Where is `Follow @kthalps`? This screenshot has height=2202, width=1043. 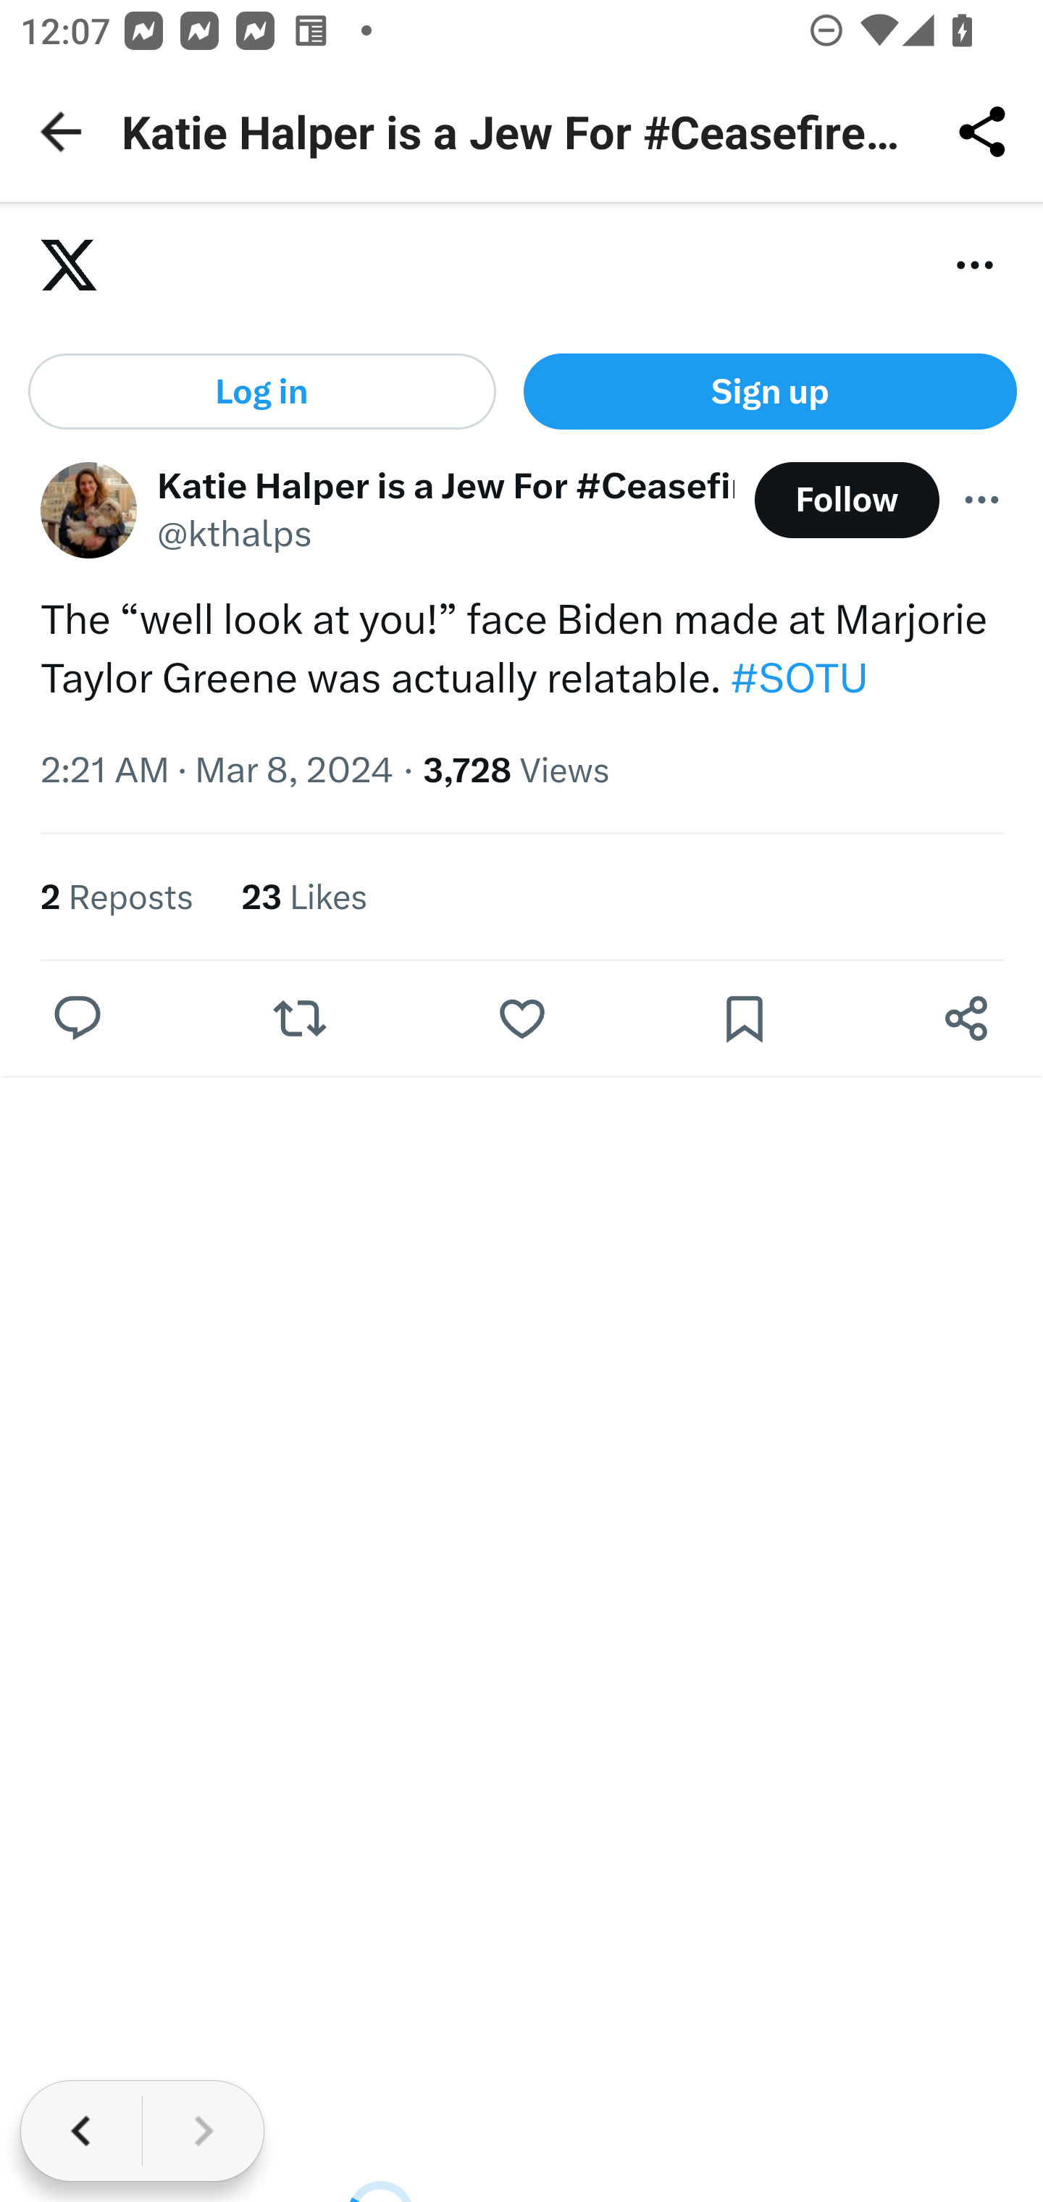 Follow @kthalps is located at coordinates (846, 501).